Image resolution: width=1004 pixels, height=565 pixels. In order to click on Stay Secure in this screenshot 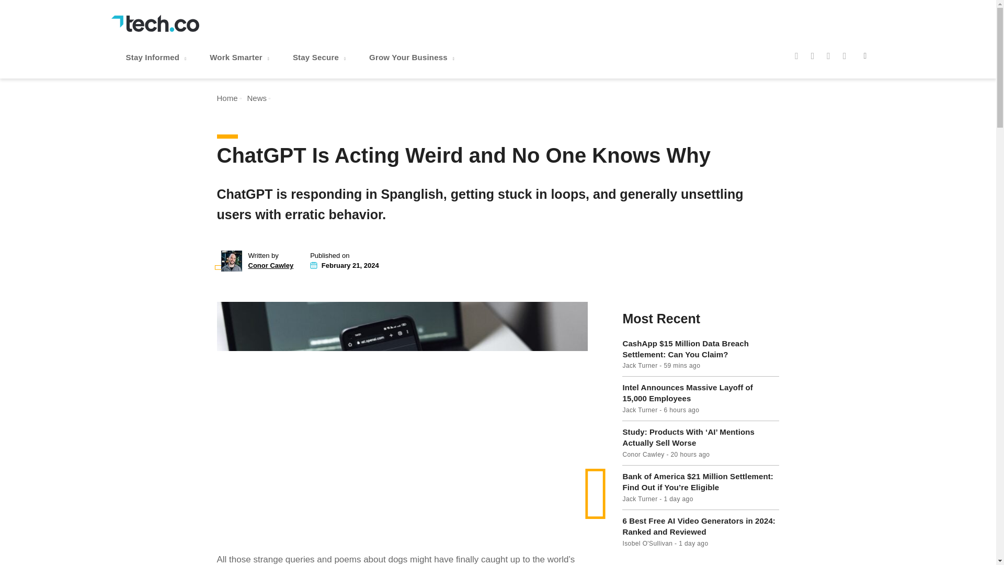, I will do `click(320, 58)`.